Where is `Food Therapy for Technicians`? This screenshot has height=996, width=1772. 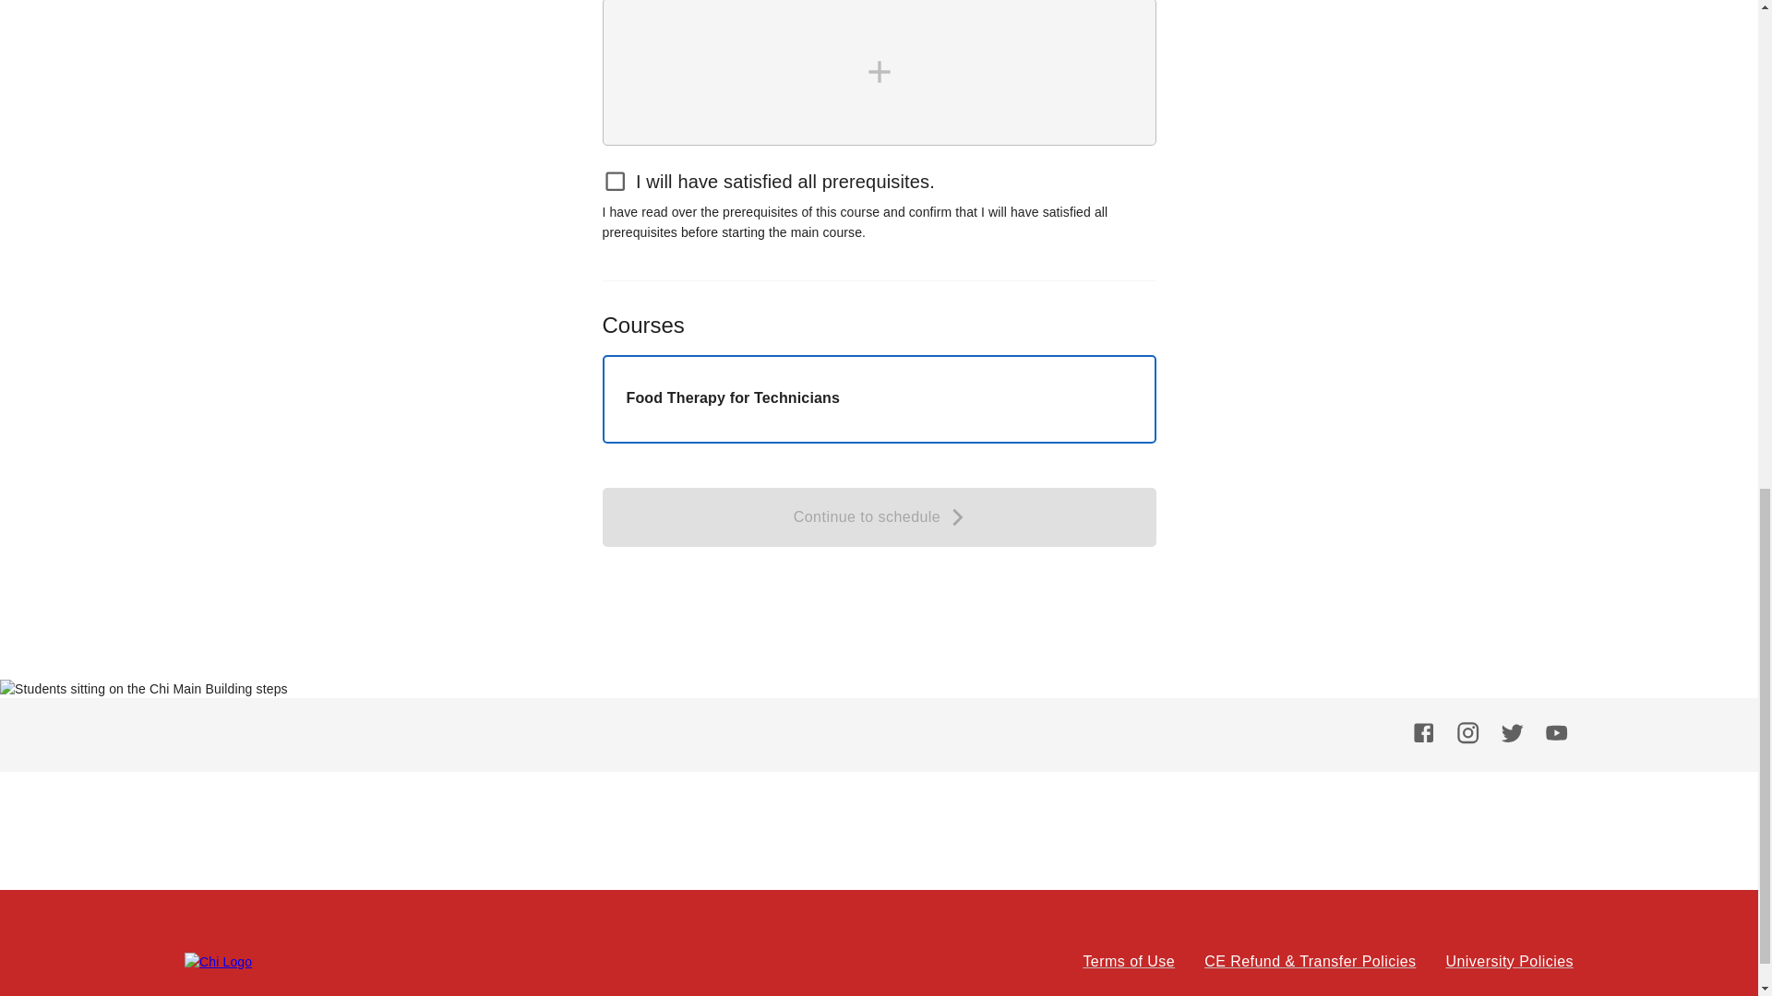
Food Therapy for Technicians is located at coordinates (879, 398).